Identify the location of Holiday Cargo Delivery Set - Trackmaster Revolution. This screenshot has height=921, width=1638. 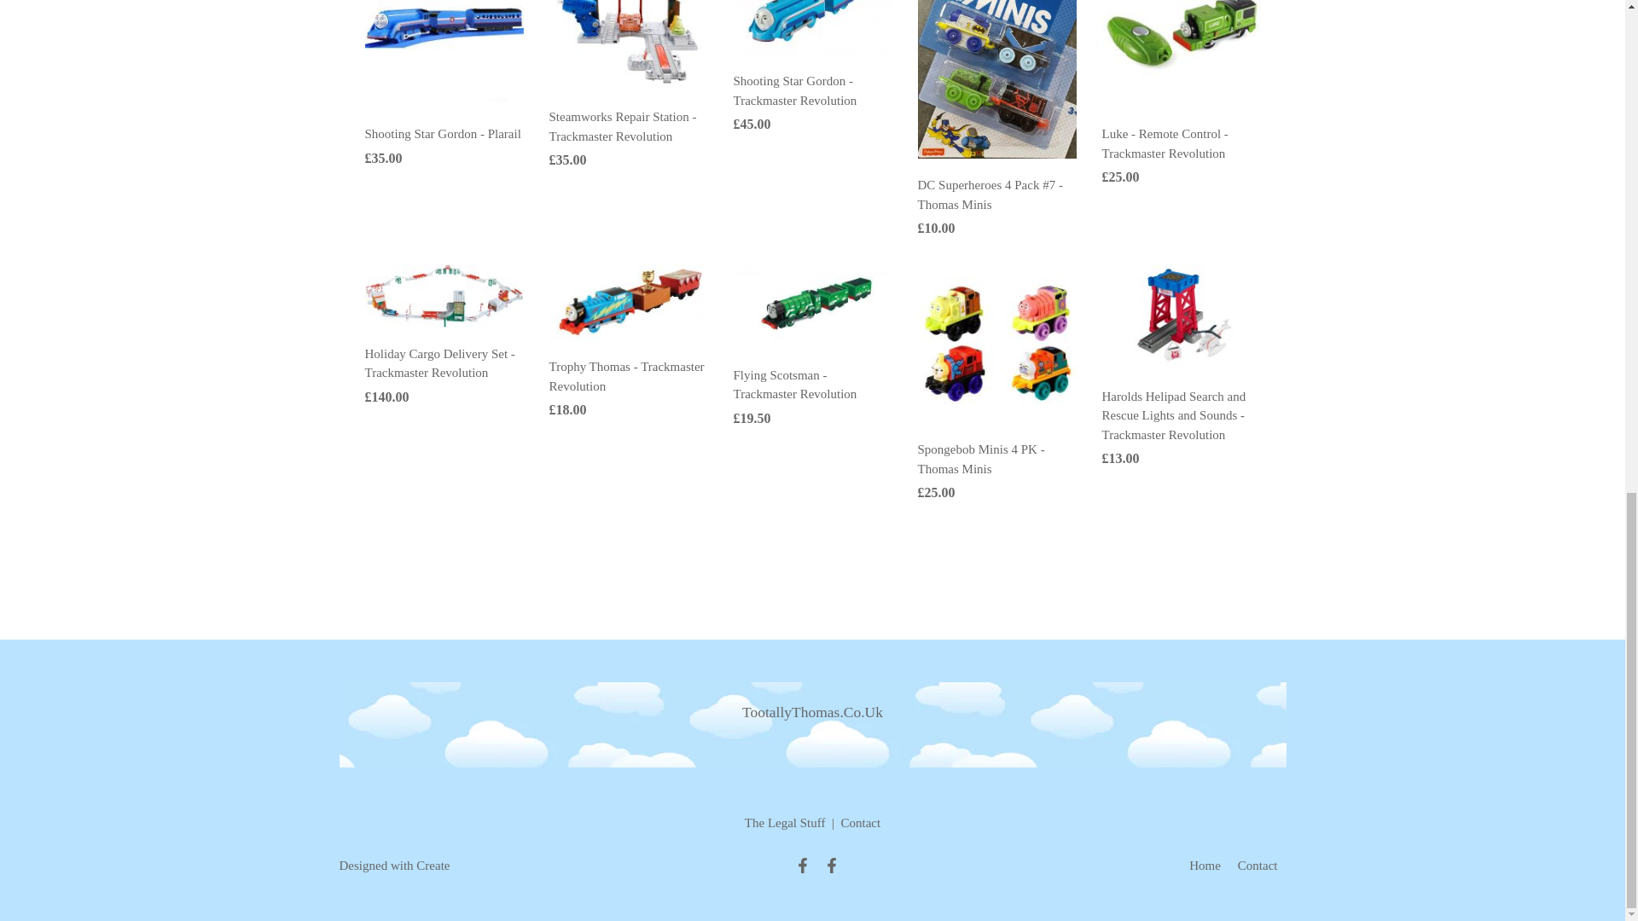
(440, 363).